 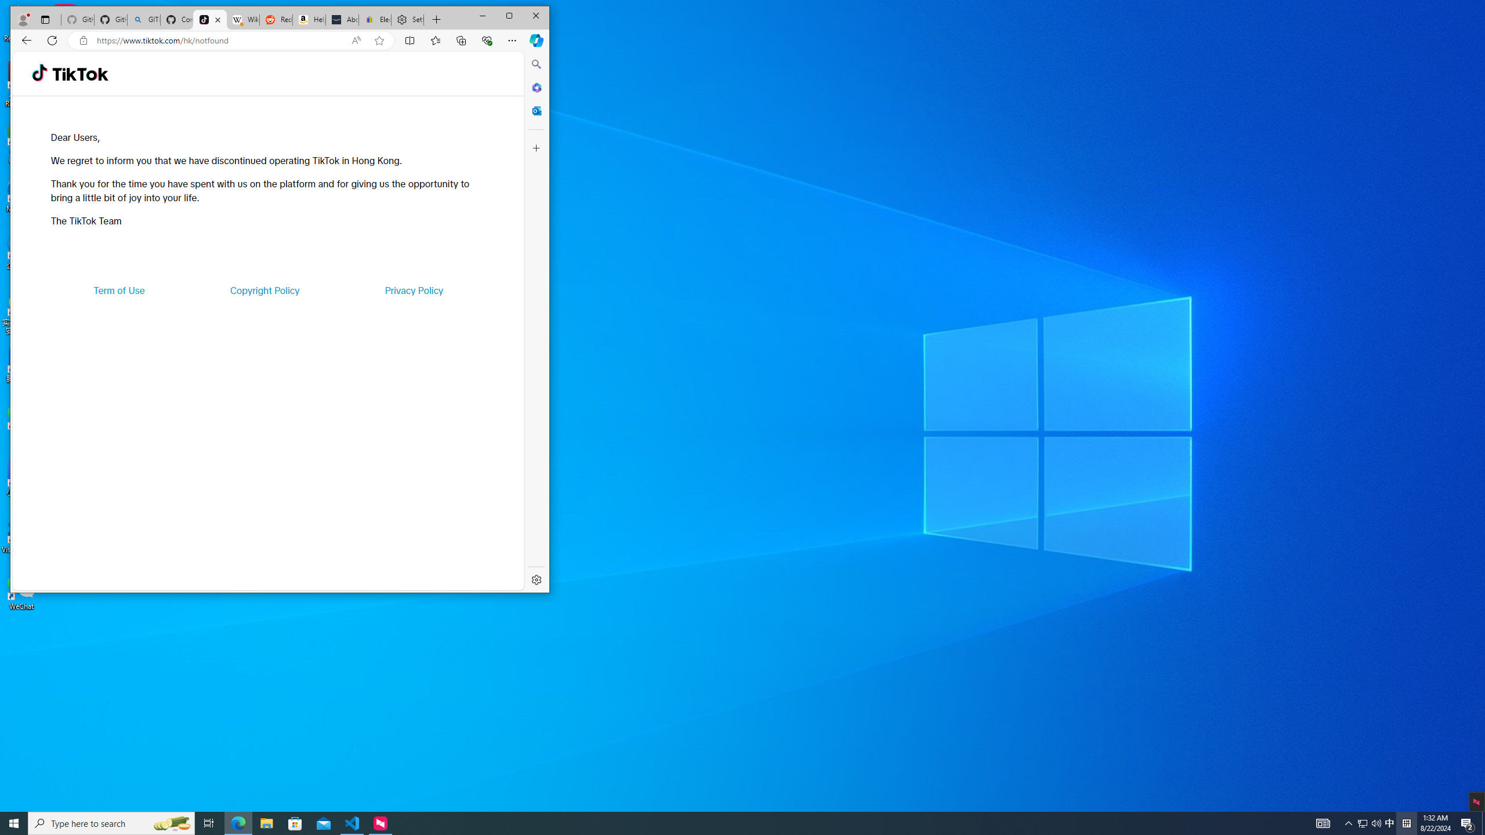 I want to click on Running applications, so click(x=722, y=823).